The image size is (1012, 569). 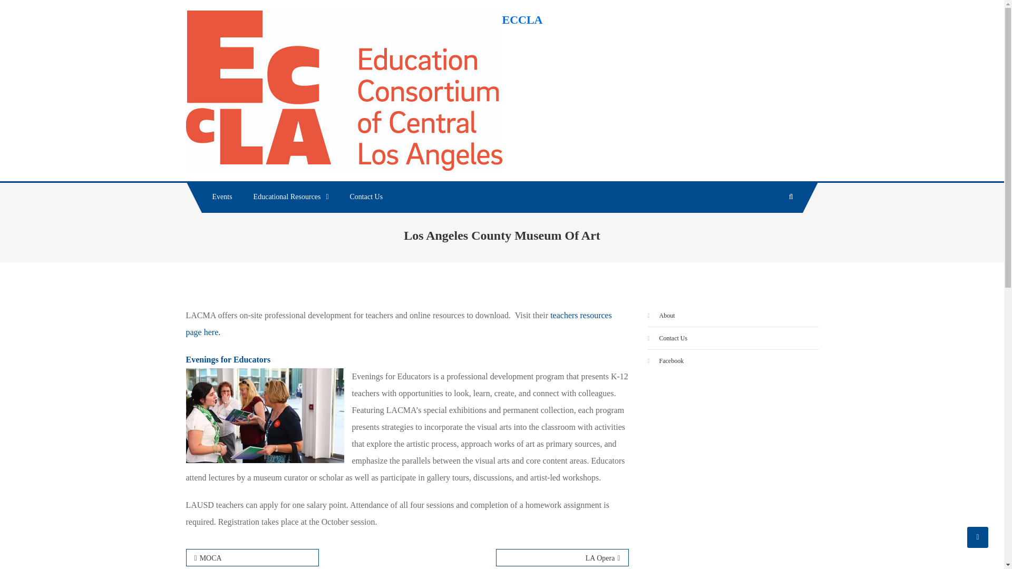 What do you see at coordinates (665, 360) in the screenshot?
I see `Facebook` at bounding box center [665, 360].